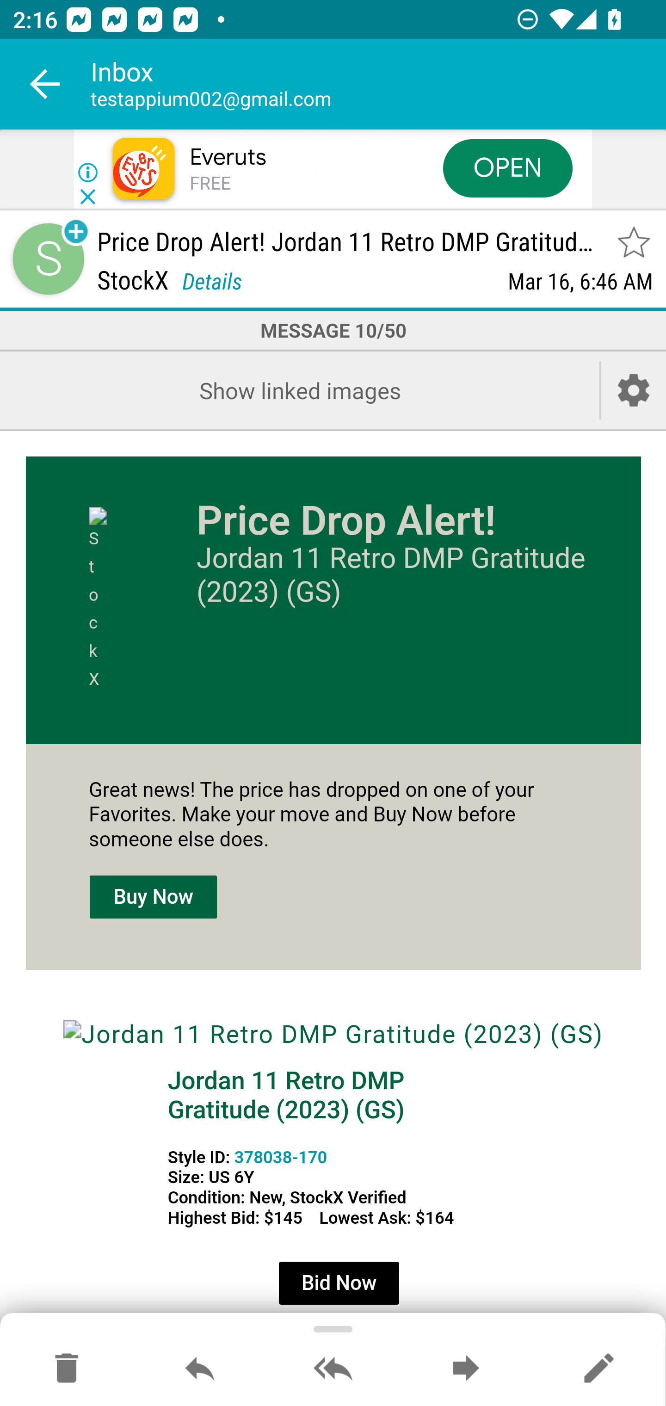 This screenshot has height=1406, width=666. I want to click on Everuts, so click(228, 157).